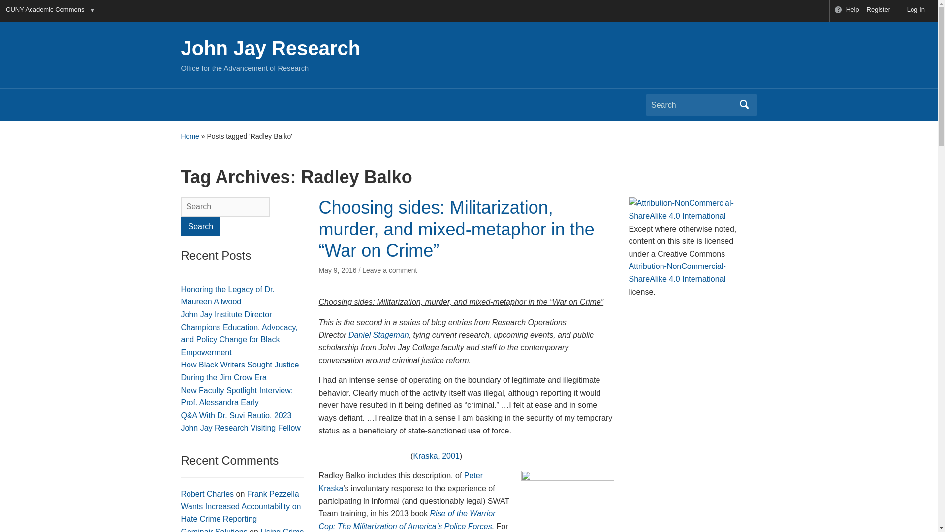 The image size is (945, 532). What do you see at coordinates (240, 371) in the screenshot?
I see `How Black Writers Sought Justice During the Jim Crow Era` at bounding box center [240, 371].